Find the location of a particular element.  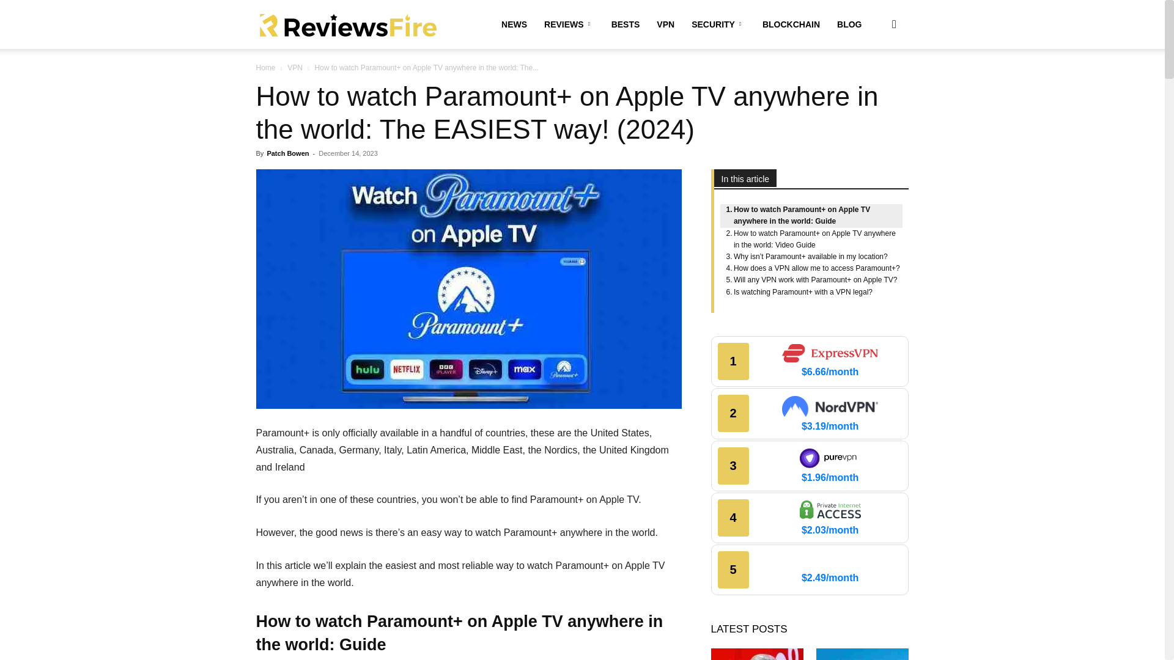

Search is located at coordinates (874, 83).